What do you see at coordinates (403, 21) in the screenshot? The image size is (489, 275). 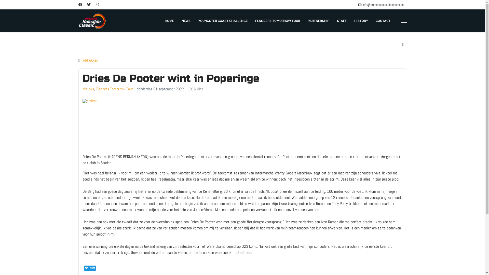 I see `Menu` at bounding box center [403, 21].